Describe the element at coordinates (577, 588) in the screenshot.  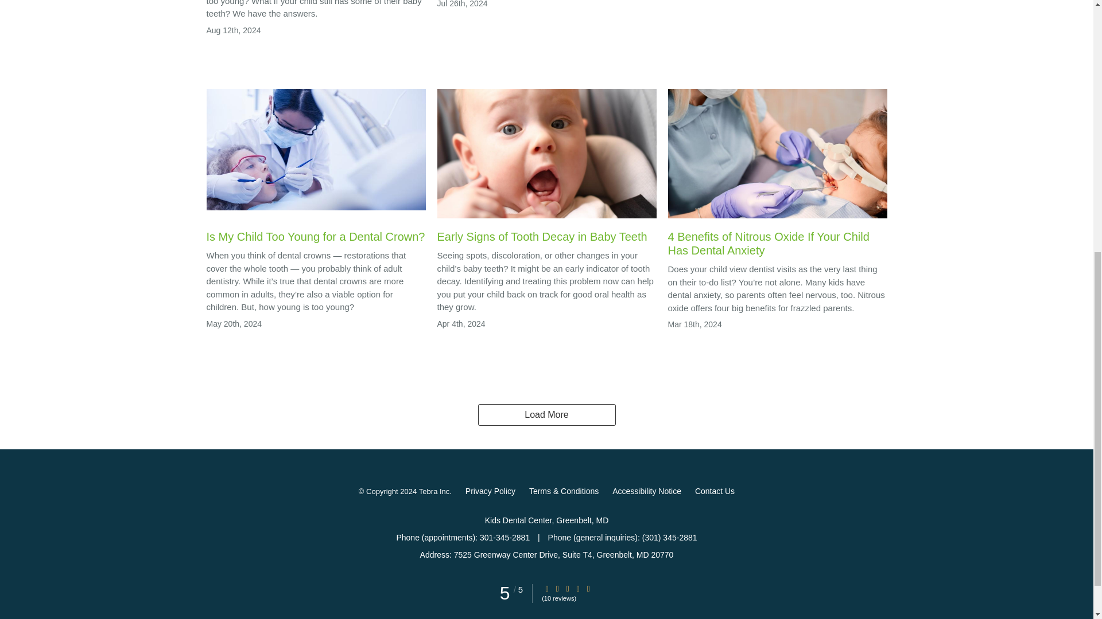
I see `Star Rating` at that location.